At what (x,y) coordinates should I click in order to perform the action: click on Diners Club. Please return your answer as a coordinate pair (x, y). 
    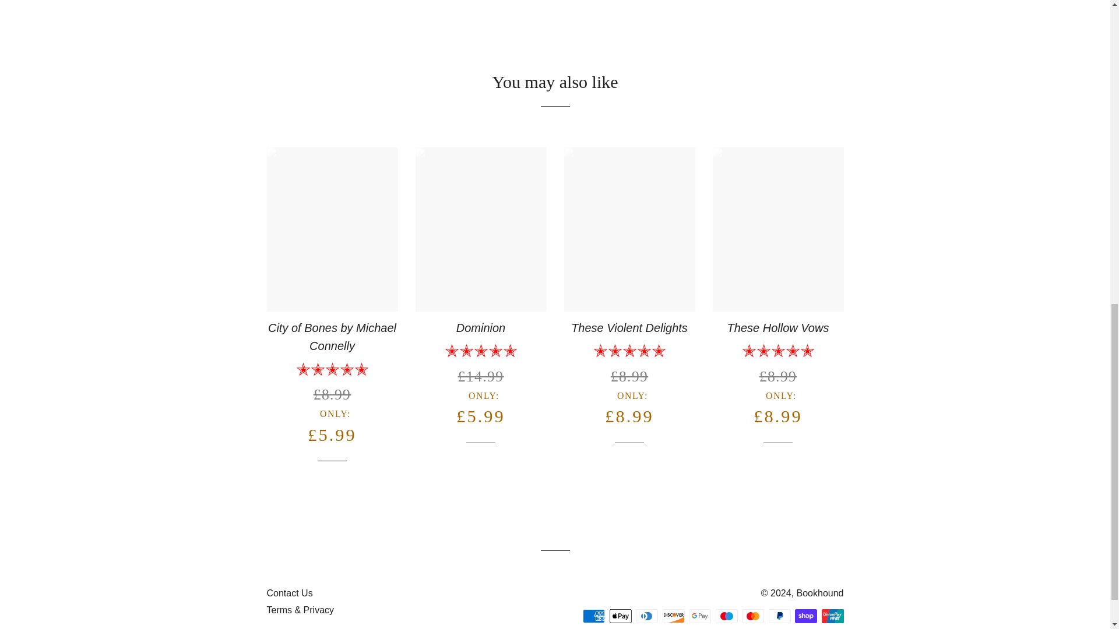
    Looking at the image, I should click on (646, 616).